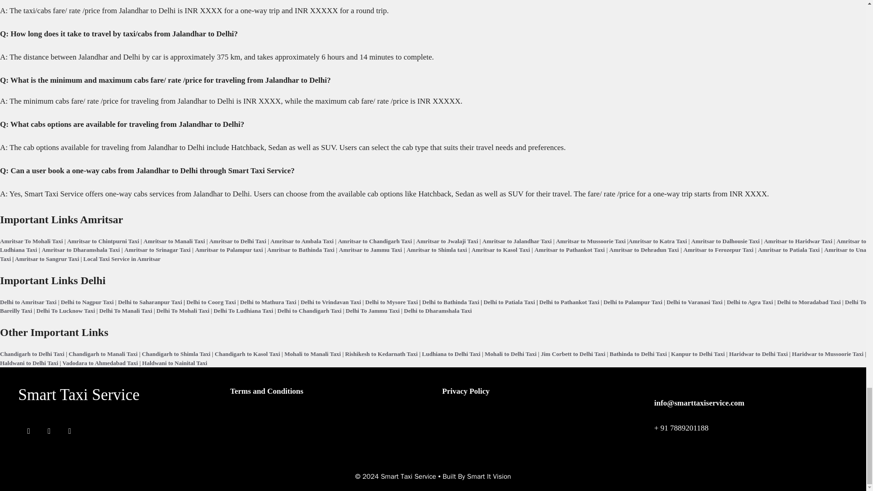  What do you see at coordinates (371, 250) in the screenshot?
I see `Amritsar to Jammu Taxi` at bounding box center [371, 250].